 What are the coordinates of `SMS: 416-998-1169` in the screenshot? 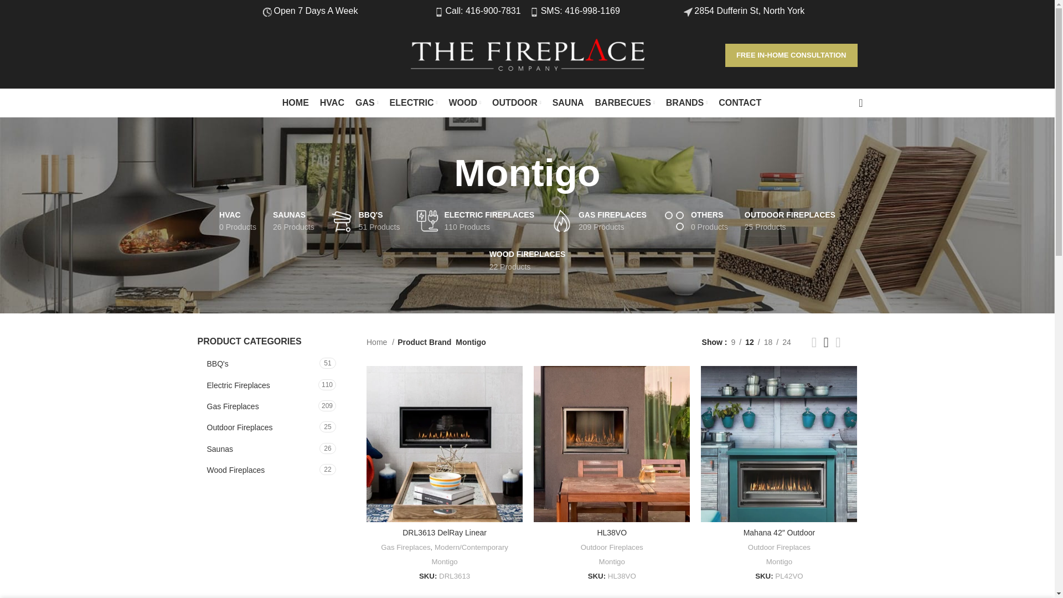 It's located at (575, 12).